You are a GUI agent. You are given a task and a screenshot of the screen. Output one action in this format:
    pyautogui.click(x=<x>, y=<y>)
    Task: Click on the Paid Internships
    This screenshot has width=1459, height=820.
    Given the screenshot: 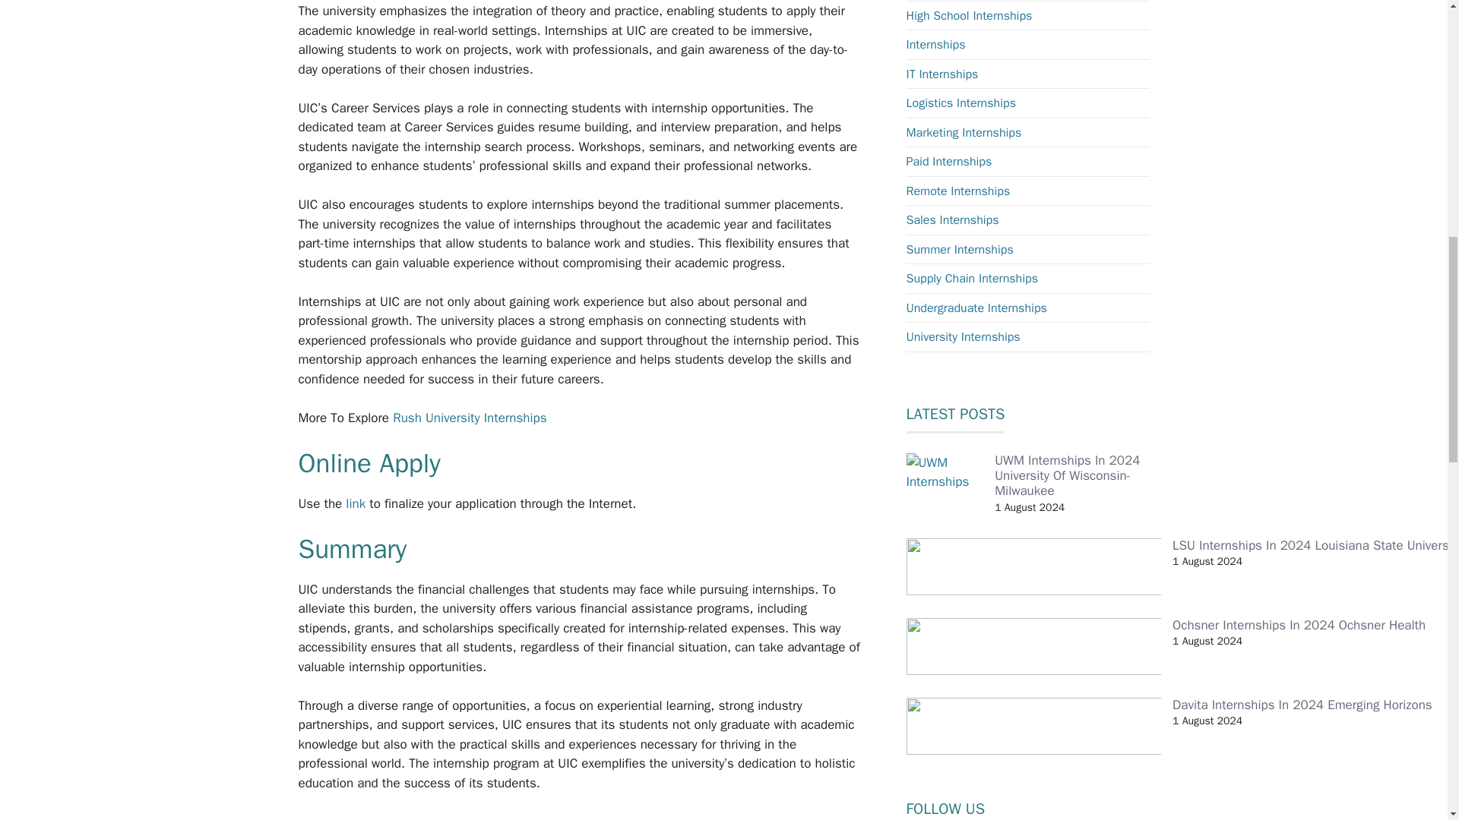 What is the action you would take?
    pyautogui.click(x=948, y=161)
    